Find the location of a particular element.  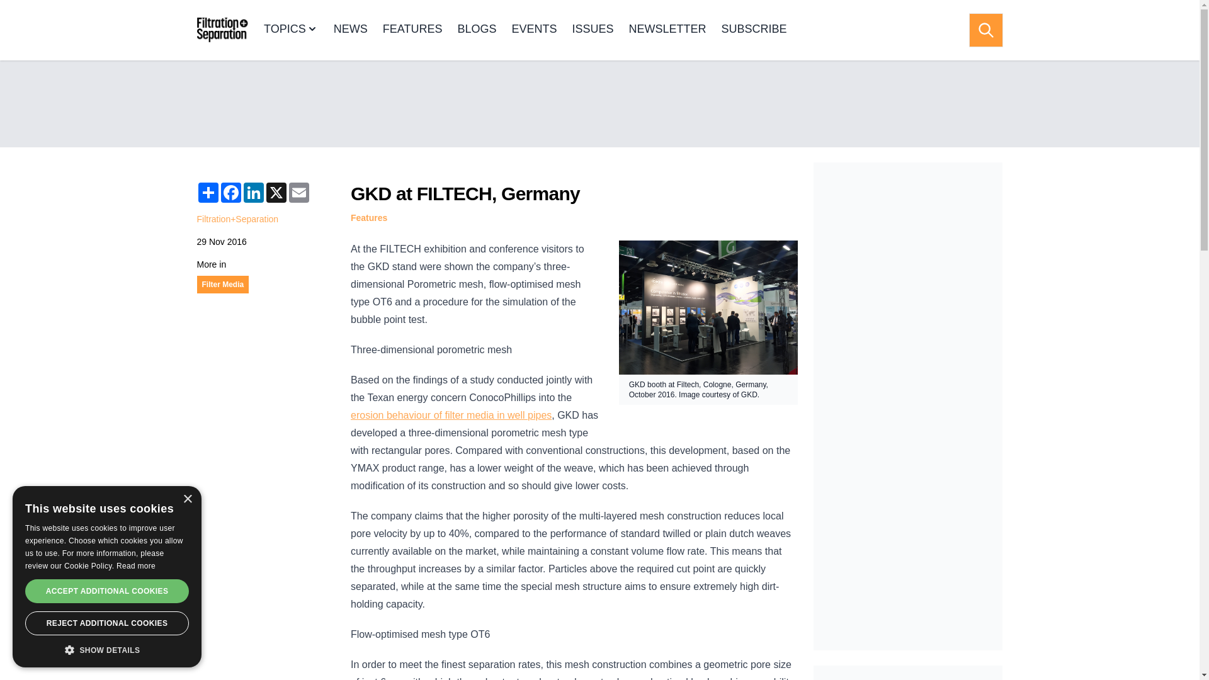

BLOGS is located at coordinates (476, 30).